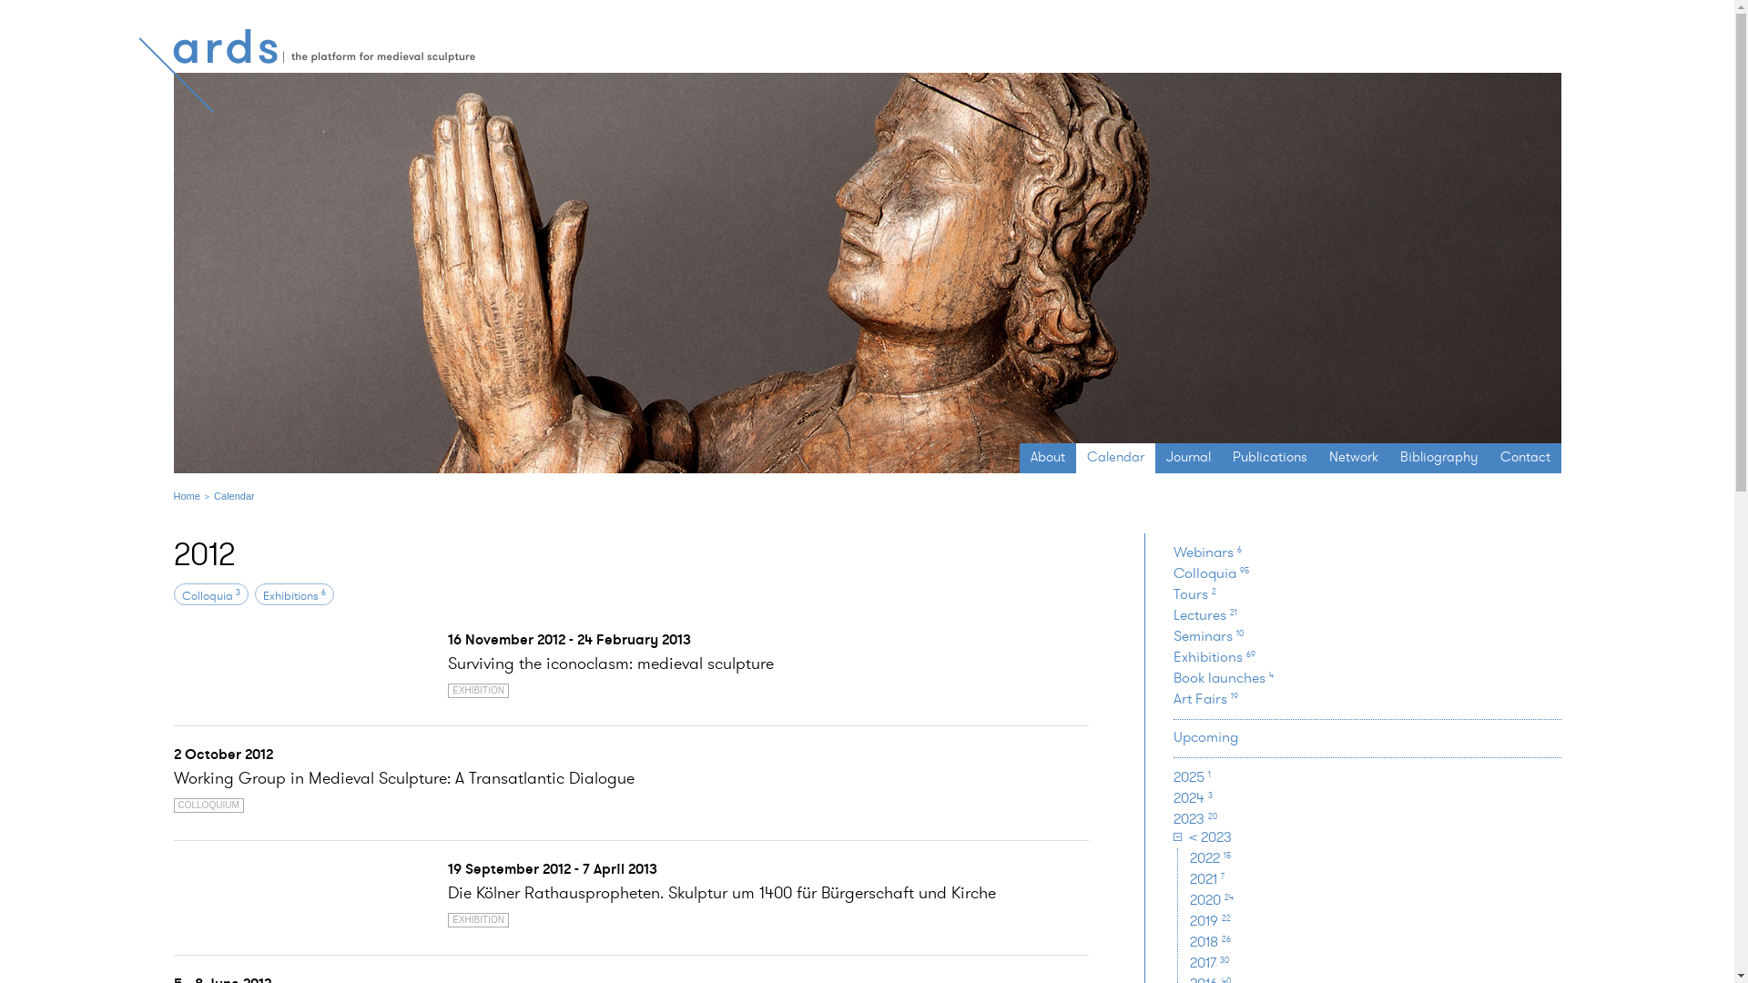 The height and width of the screenshot is (983, 1748). What do you see at coordinates (569, 639) in the screenshot?
I see `16 November 2012 - 24 February 2013` at bounding box center [569, 639].